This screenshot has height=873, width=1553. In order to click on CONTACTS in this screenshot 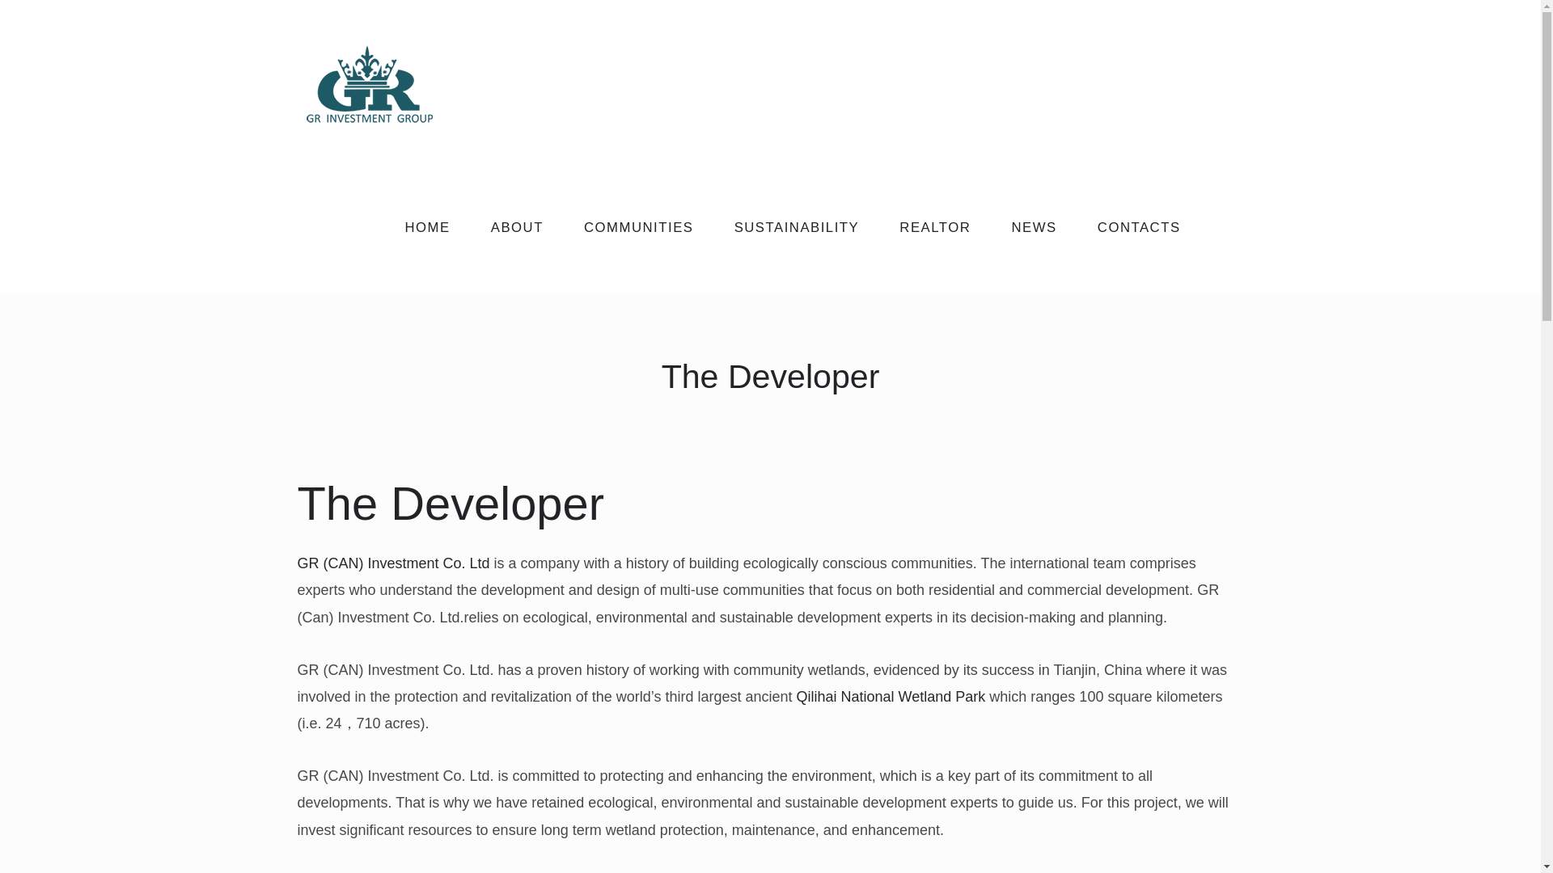, I will do `click(1139, 227)`.